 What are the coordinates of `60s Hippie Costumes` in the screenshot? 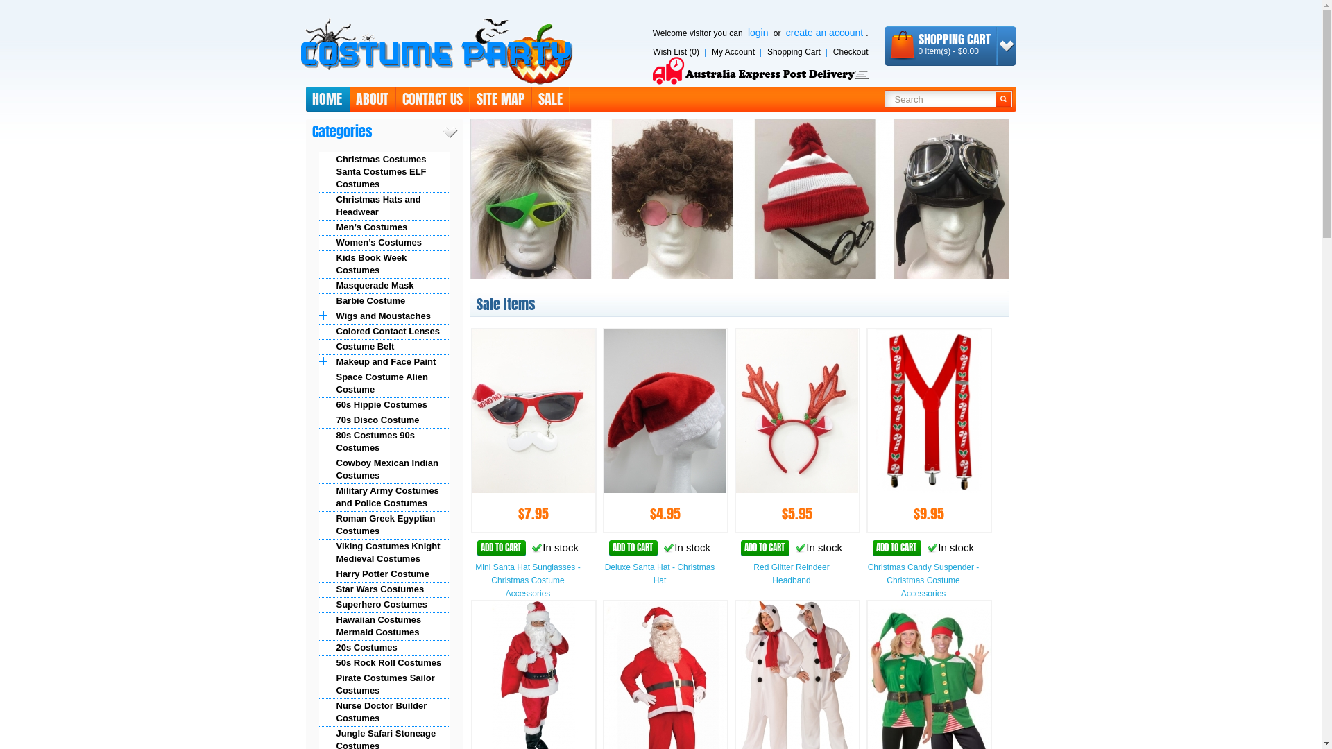 It's located at (384, 405).